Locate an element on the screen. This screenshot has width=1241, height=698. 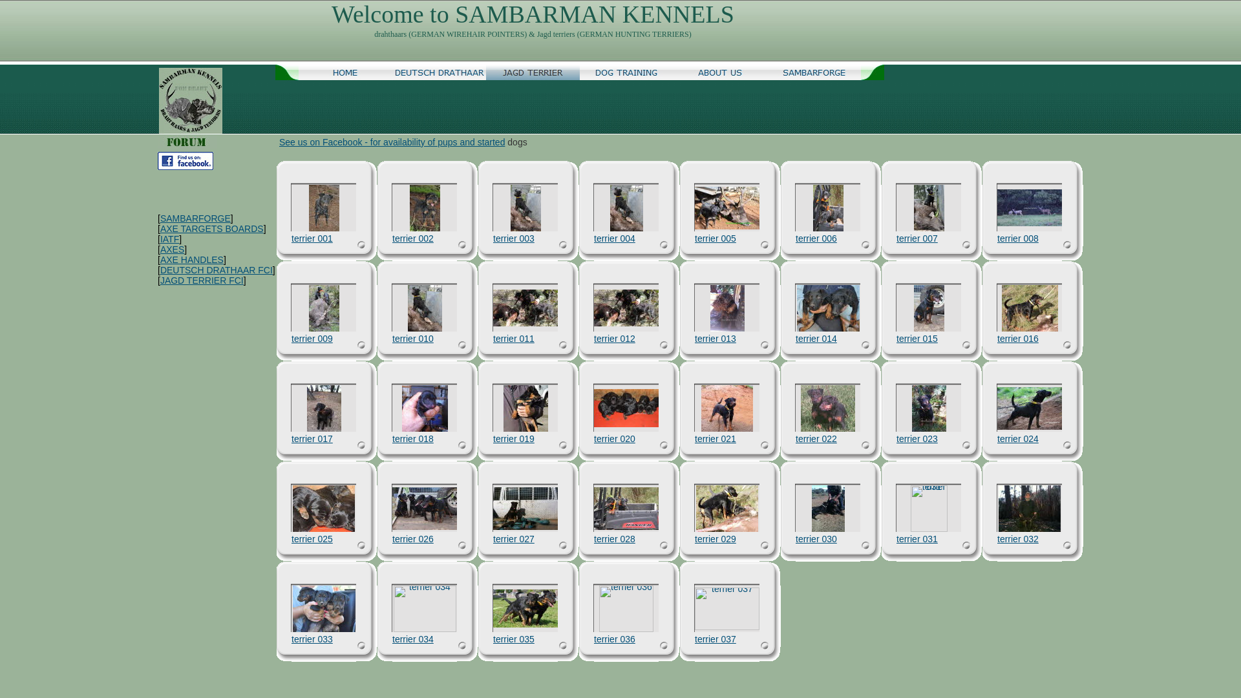
terrier 004 is located at coordinates (626, 208).